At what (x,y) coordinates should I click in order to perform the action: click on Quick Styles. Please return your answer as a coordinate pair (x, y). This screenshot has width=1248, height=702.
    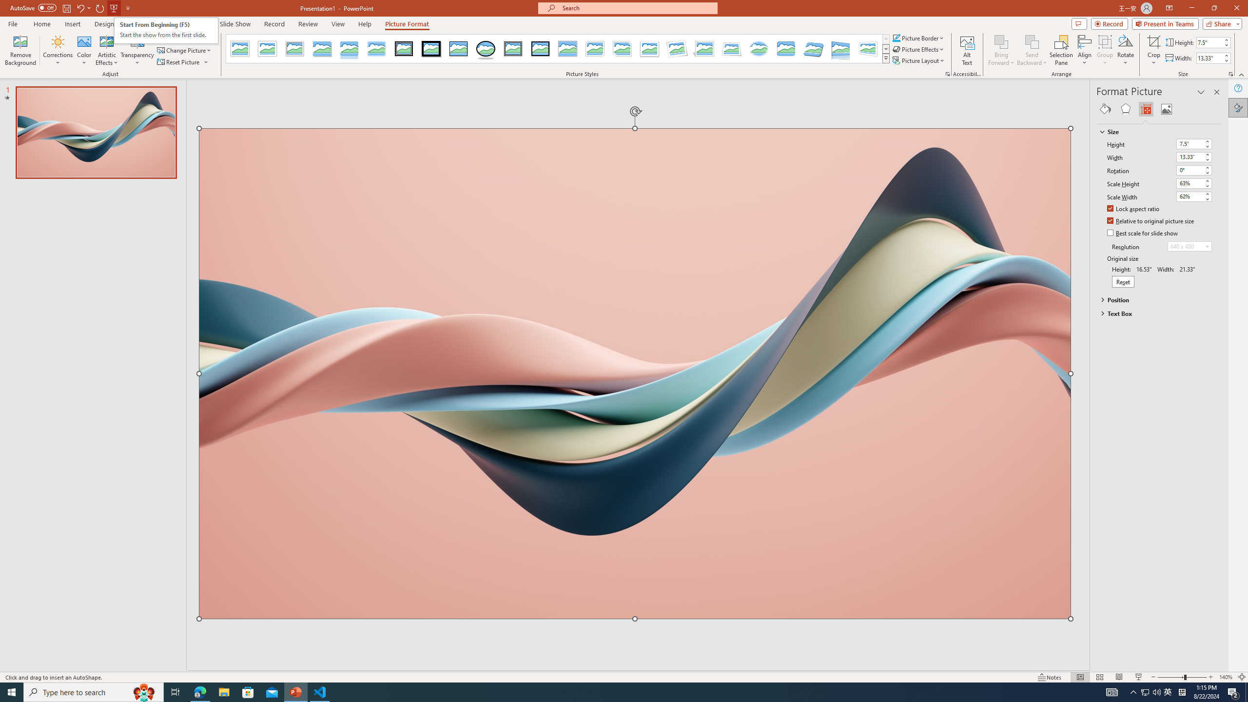
    Looking at the image, I should click on (886, 58).